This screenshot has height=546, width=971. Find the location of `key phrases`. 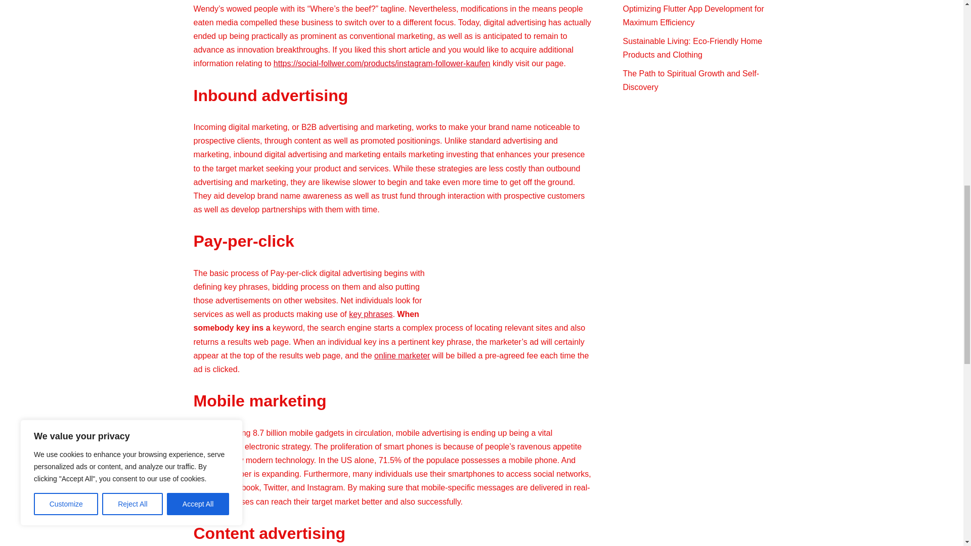

key phrases is located at coordinates (370, 314).